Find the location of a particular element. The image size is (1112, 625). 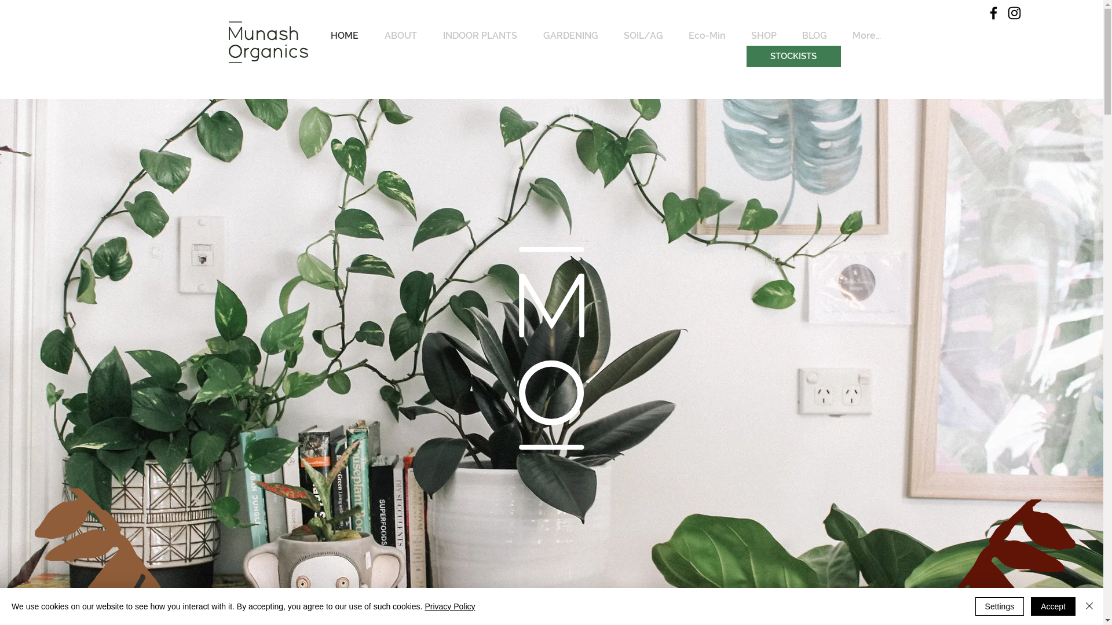

STOCKISTS is located at coordinates (793, 57).